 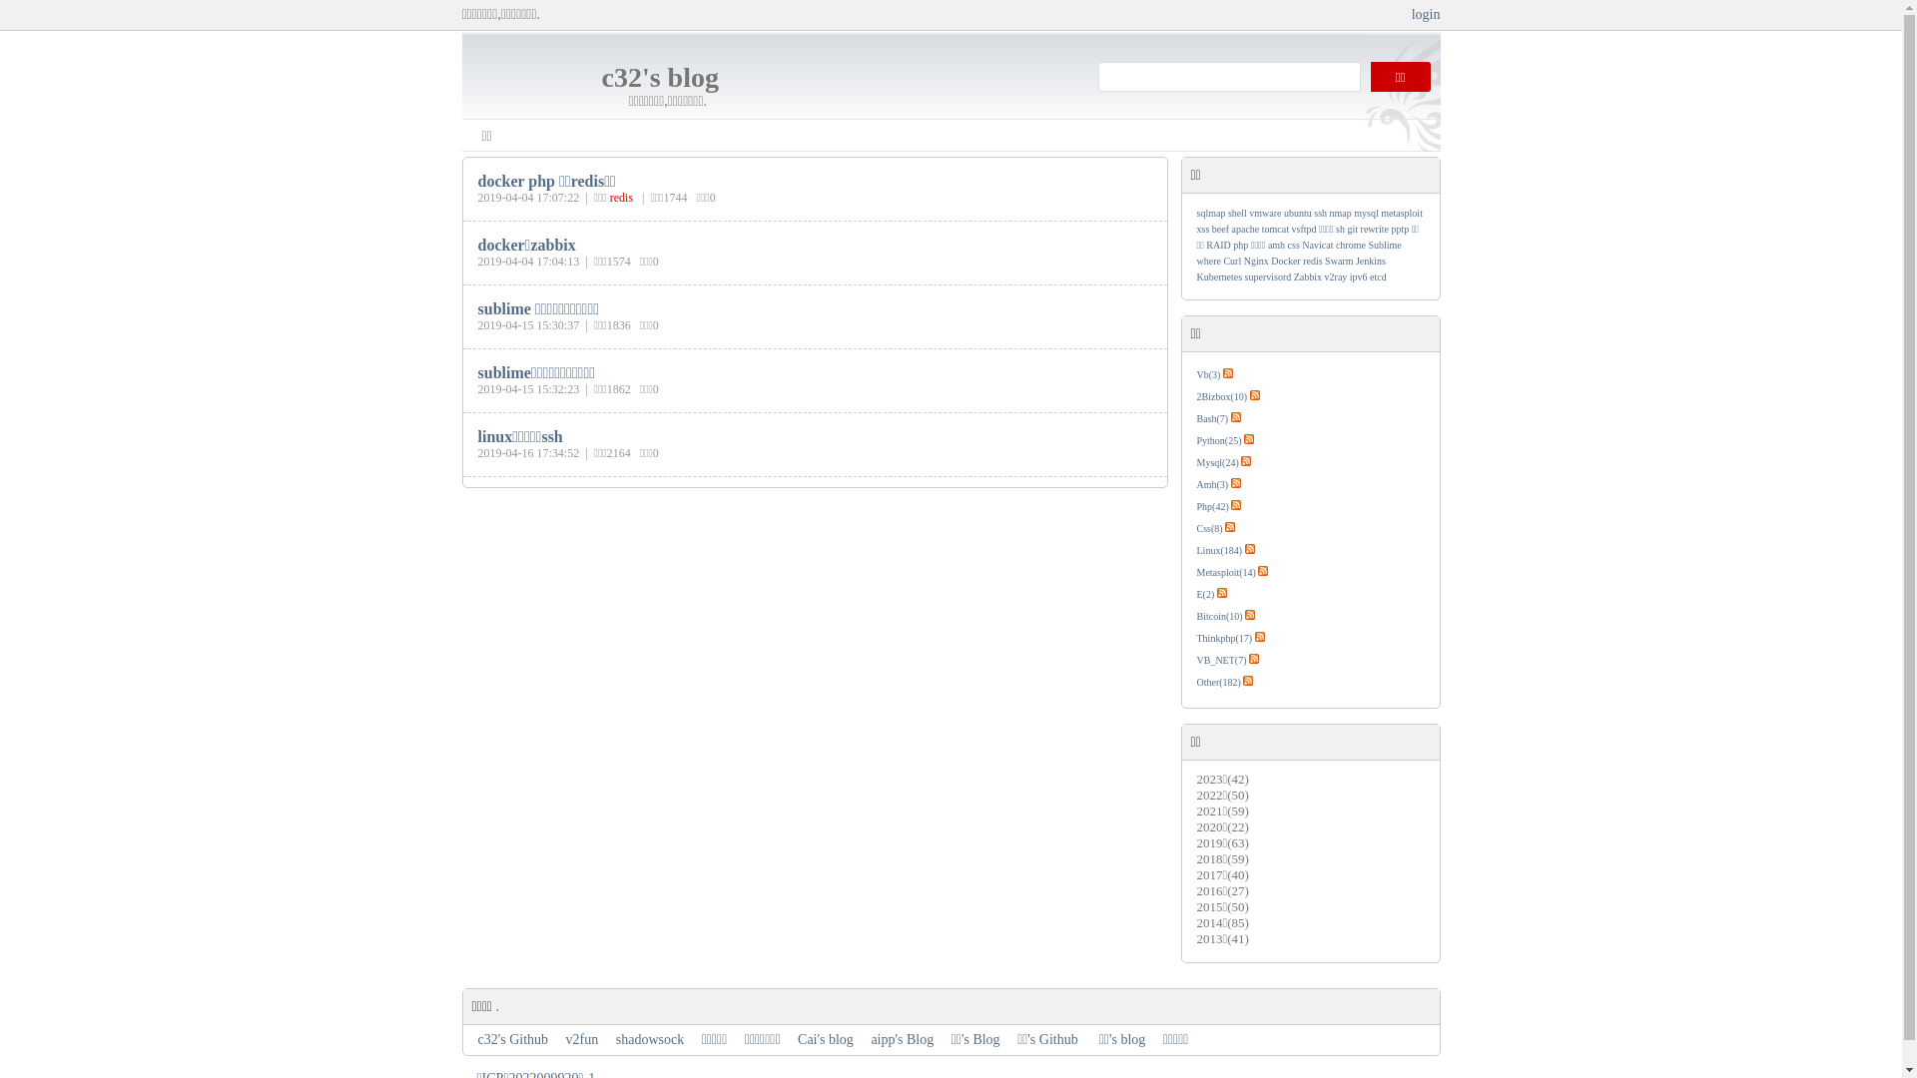 I want to click on login, so click(x=1426, y=14).